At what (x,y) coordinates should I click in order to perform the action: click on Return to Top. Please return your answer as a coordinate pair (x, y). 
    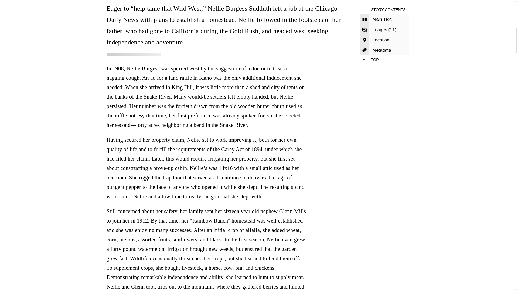
    Looking at the image, I should click on (384, 57).